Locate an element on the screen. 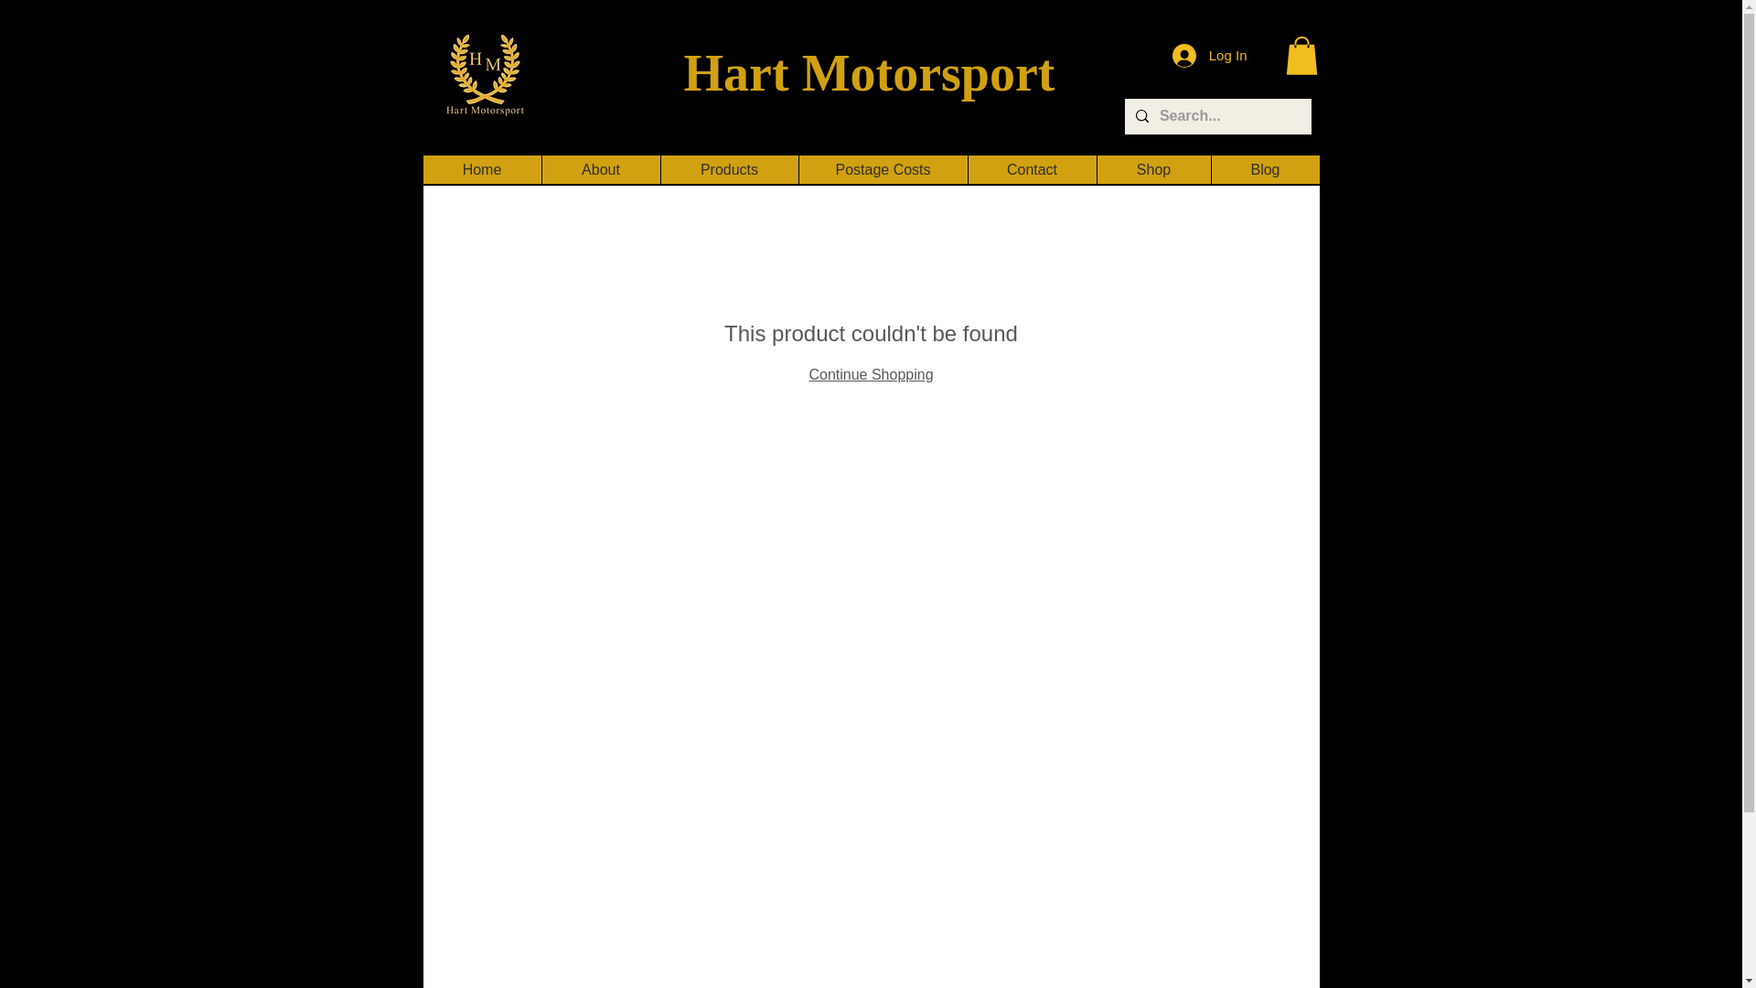  Hart Motorsport is located at coordinates (869, 73).